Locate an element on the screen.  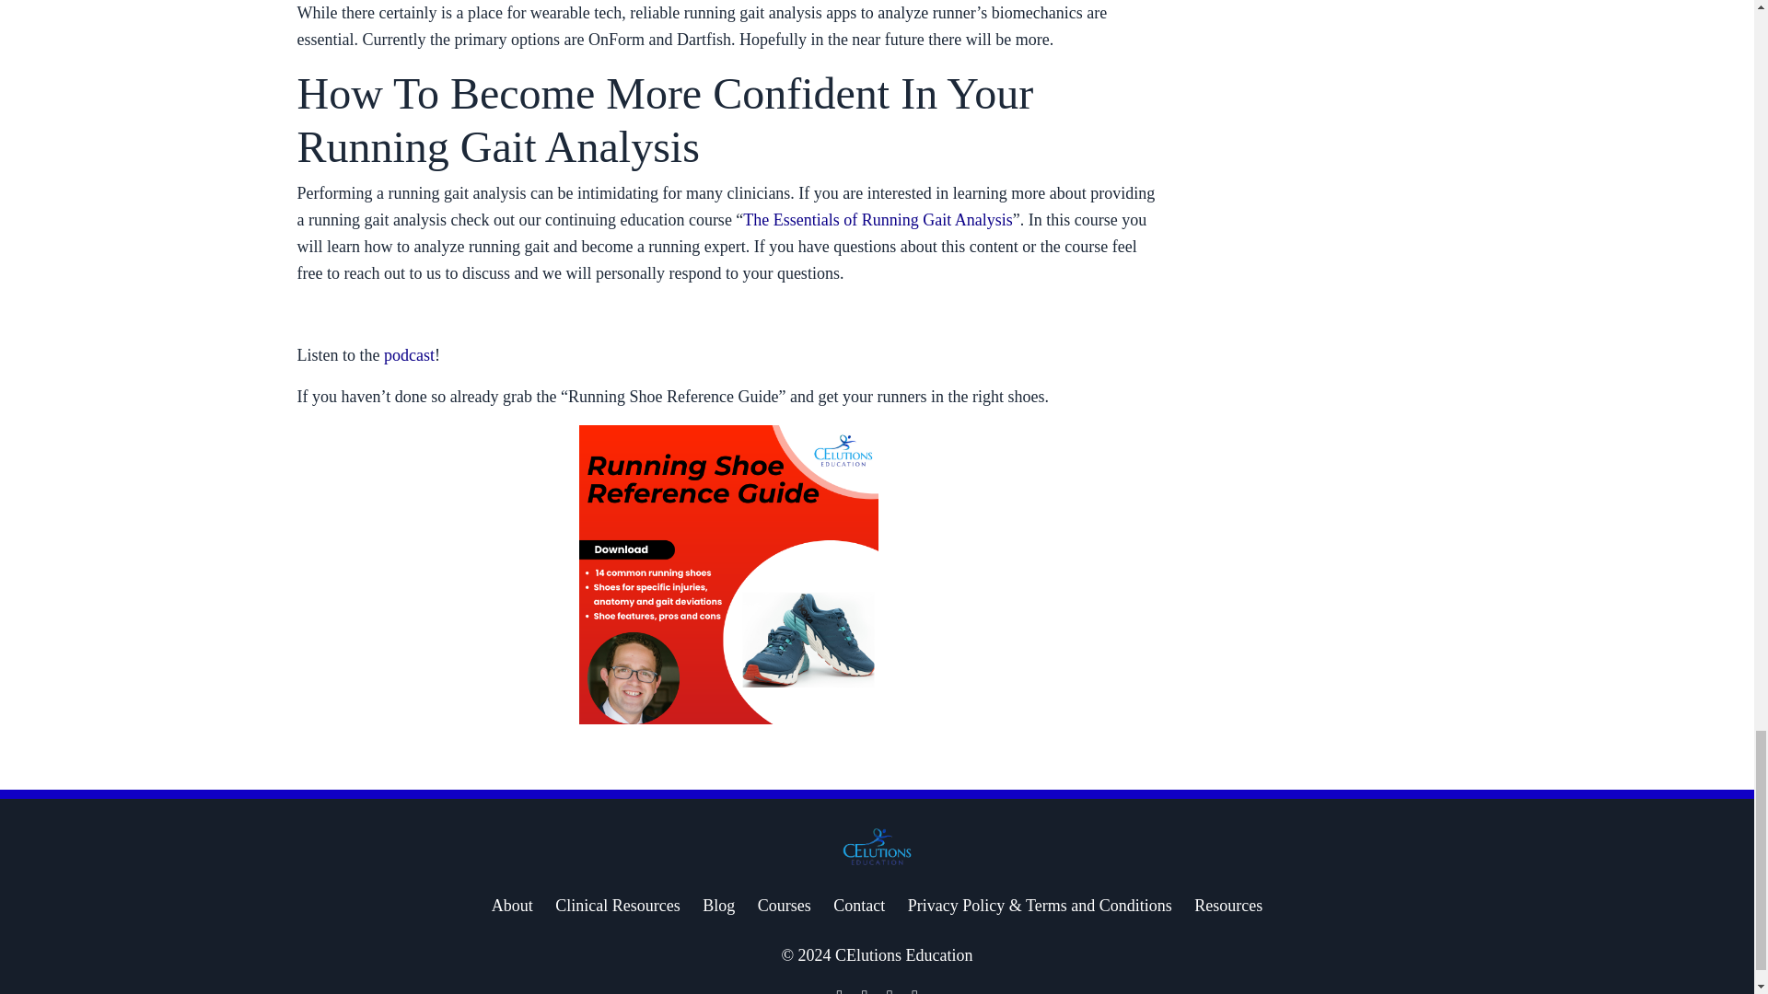
Resources is located at coordinates (1228, 906).